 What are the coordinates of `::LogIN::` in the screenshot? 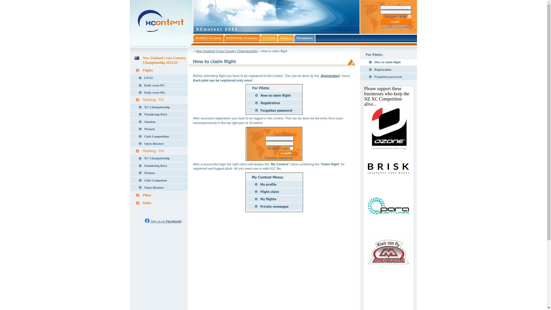 It's located at (395, 22).